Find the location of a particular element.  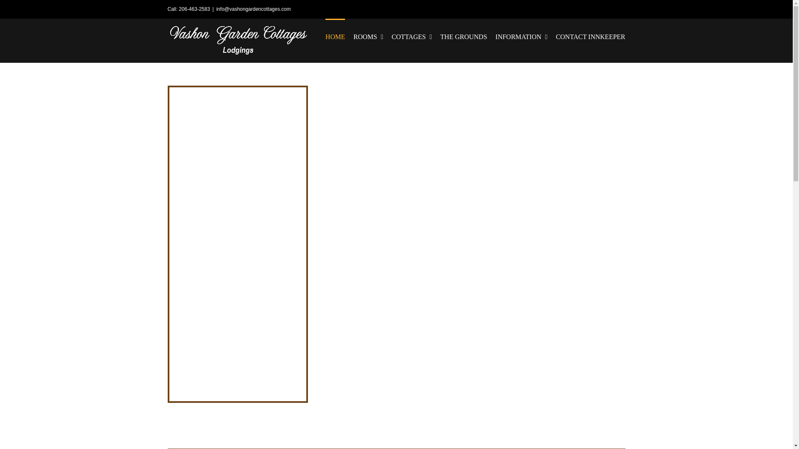

COTTAGES is located at coordinates (412, 36).